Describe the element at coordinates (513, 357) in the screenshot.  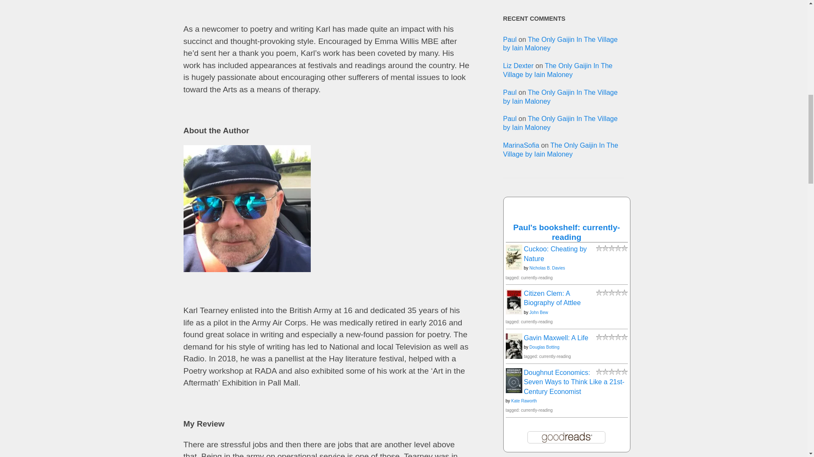
I see `Gavin Maxwell: A Life` at that location.